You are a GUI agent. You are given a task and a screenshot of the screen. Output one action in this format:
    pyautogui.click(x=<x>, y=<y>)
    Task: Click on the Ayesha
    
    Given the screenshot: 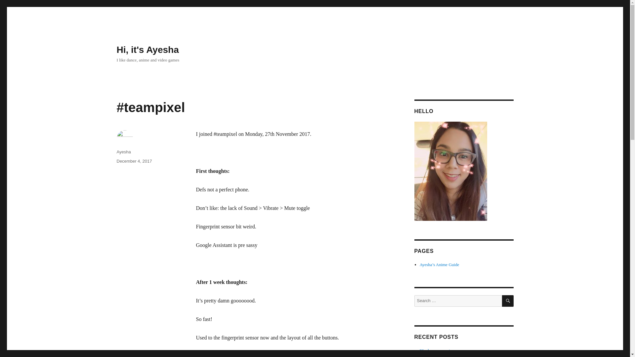 What is the action you would take?
    pyautogui.click(x=123, y=152)
    